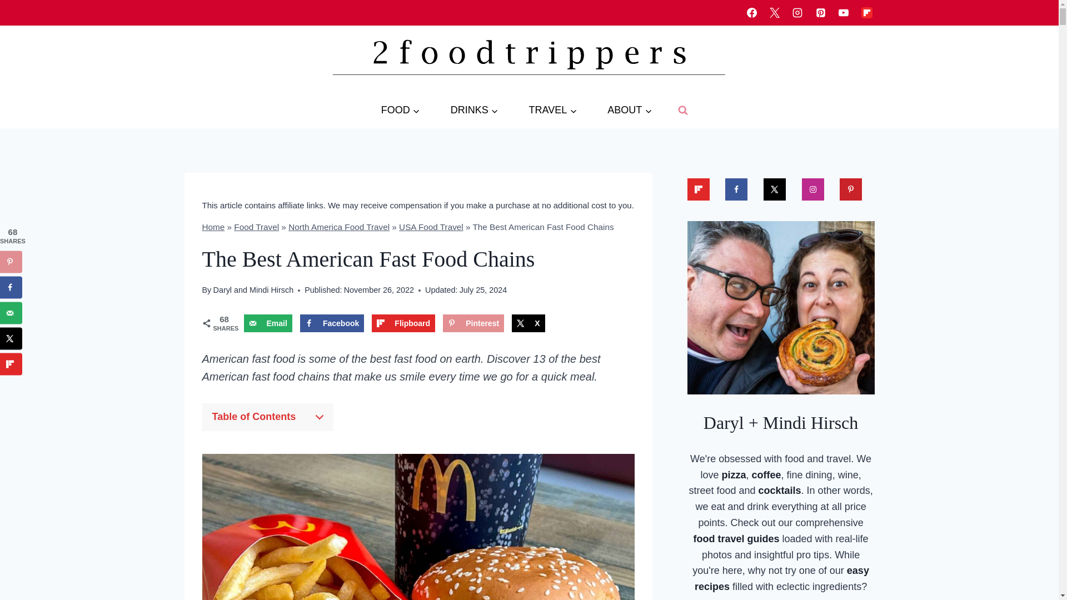 Image resolution: width=1067 pixels, height=600 pixels. What do you see at coordinates (528, 323) in the screenshot?
I see `Share on X` at bounding box center [528, 323].